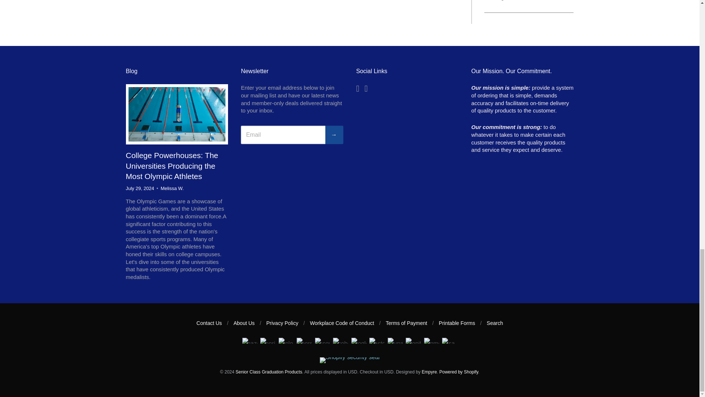 This screenshot has width=705, height=397. What do you see at coordinates (350, 357) in the screenshot?
I see `This online store is secured by Shopify` at bounding box center [350, 357].